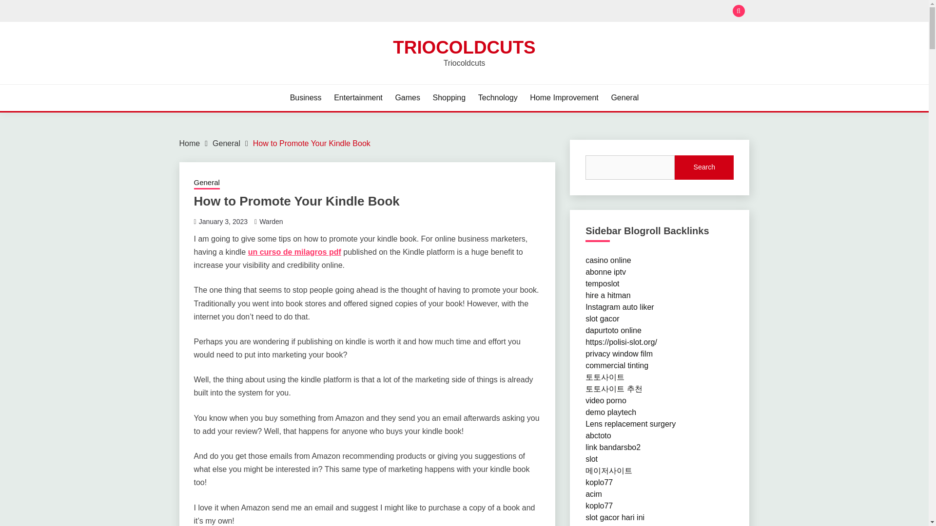 The image size is (936, 526). What do you see at coordinates (207, 183) in the screenshot?
I see `General` at bounding box center [207, 183].